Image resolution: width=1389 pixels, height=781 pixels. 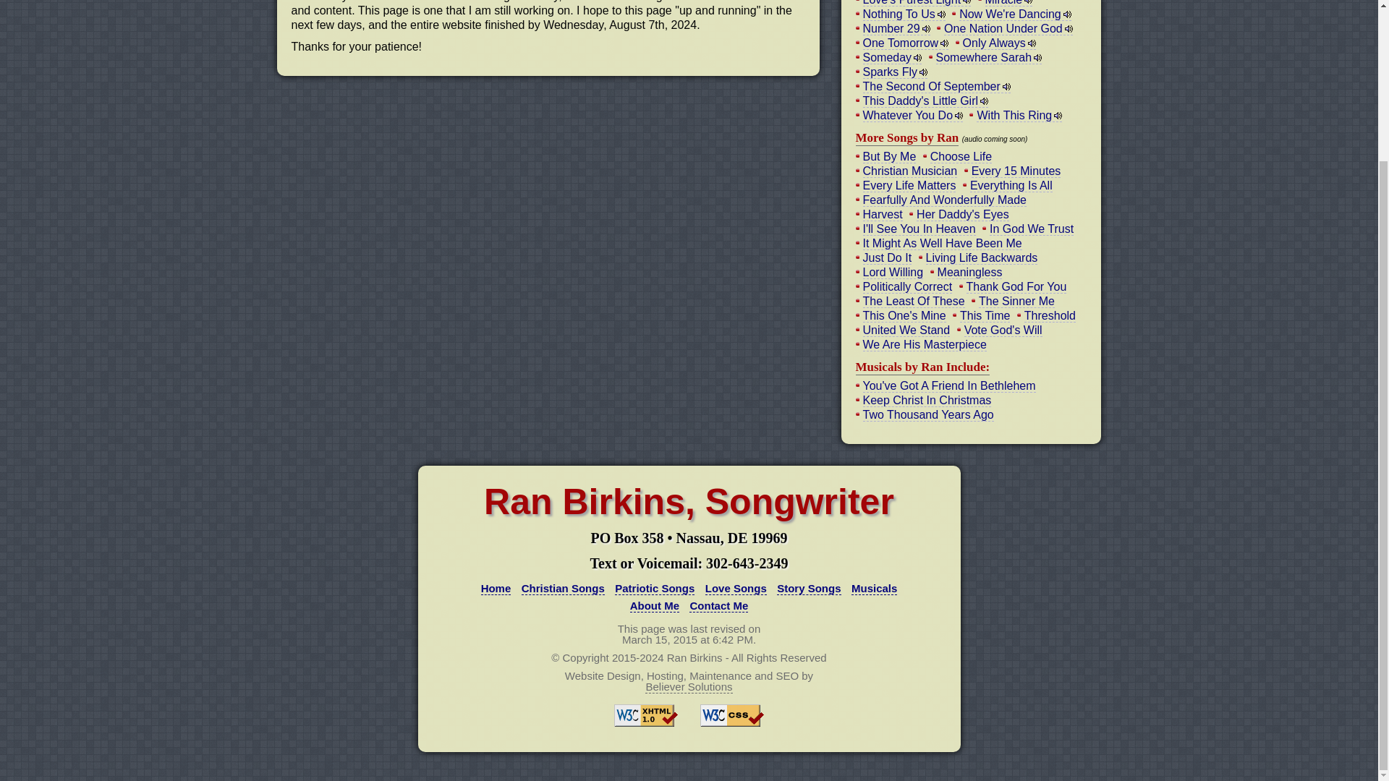 I want to click on Somewhere Sarah, so click(x=990, y=58).